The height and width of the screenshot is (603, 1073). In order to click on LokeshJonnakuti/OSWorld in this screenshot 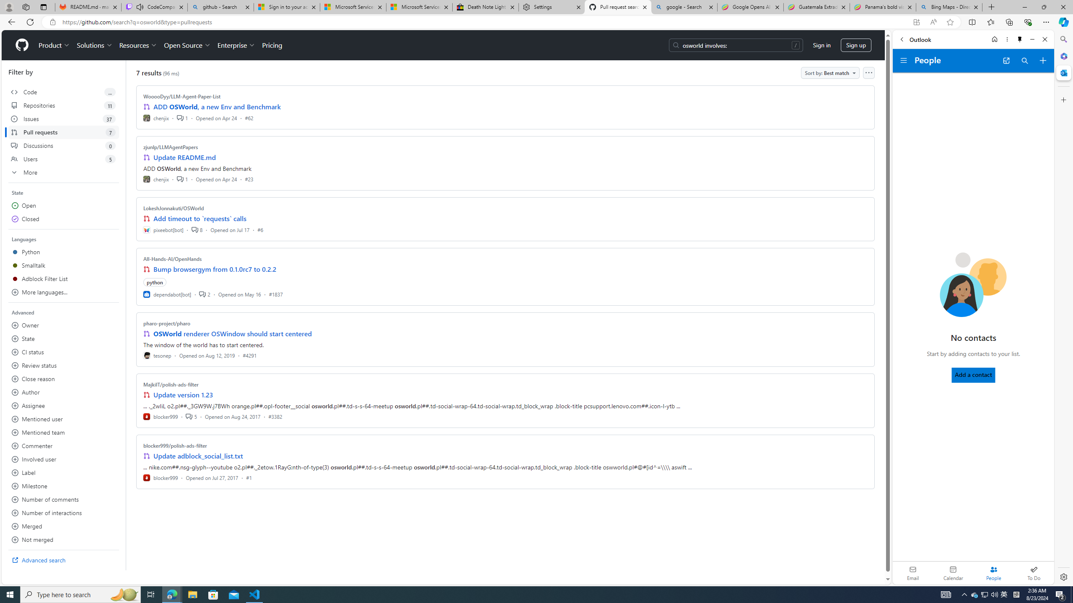, I will do `click(174, 208)`.